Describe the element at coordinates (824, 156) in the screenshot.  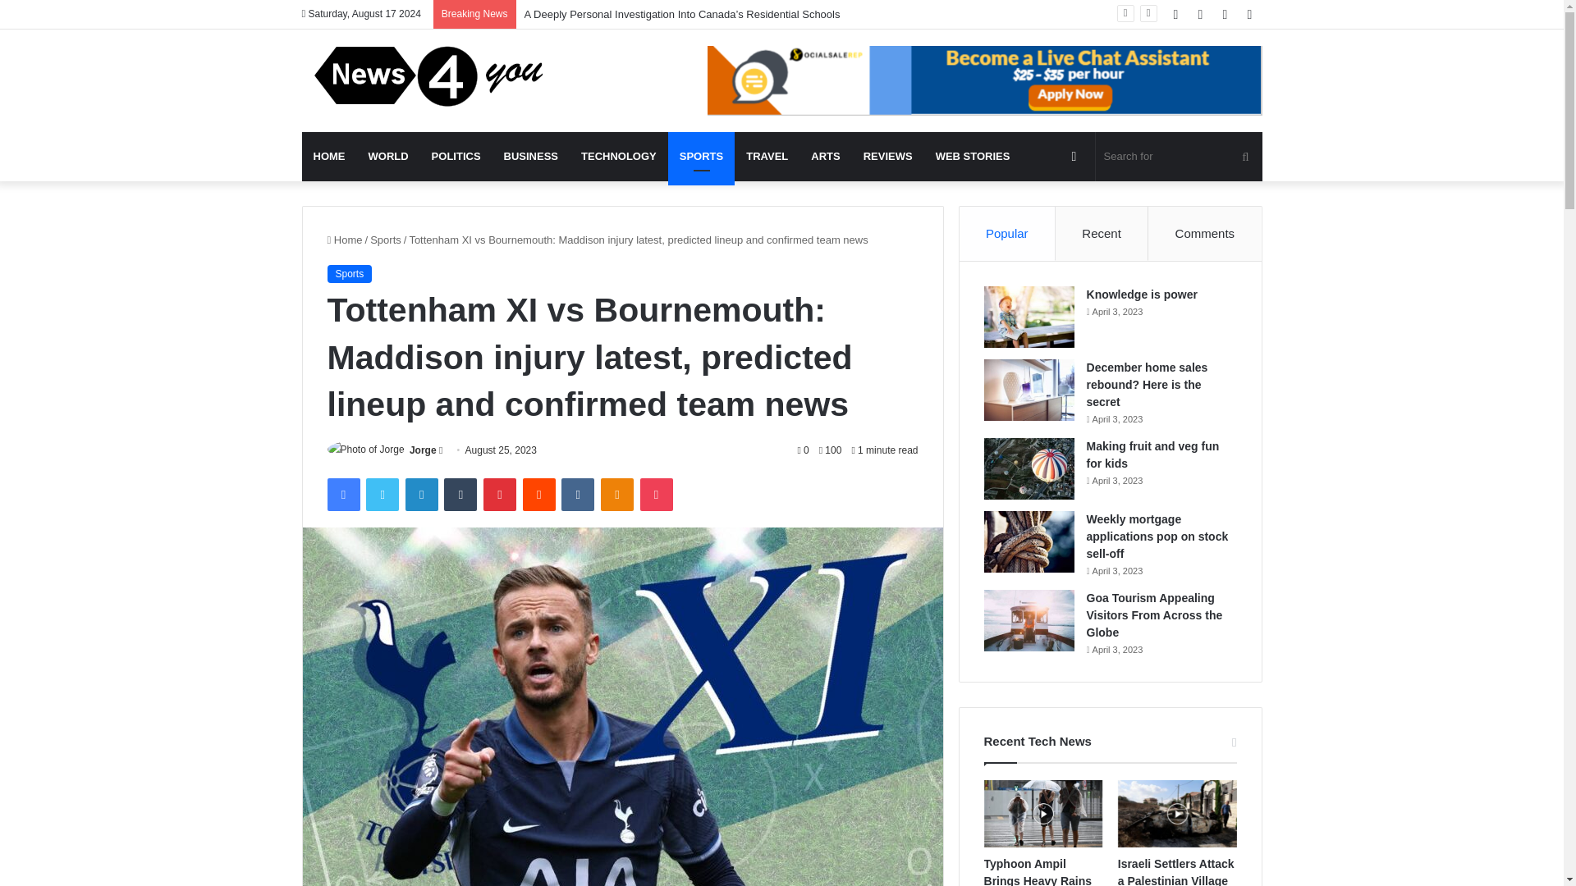
I see `ARTS` at that location.